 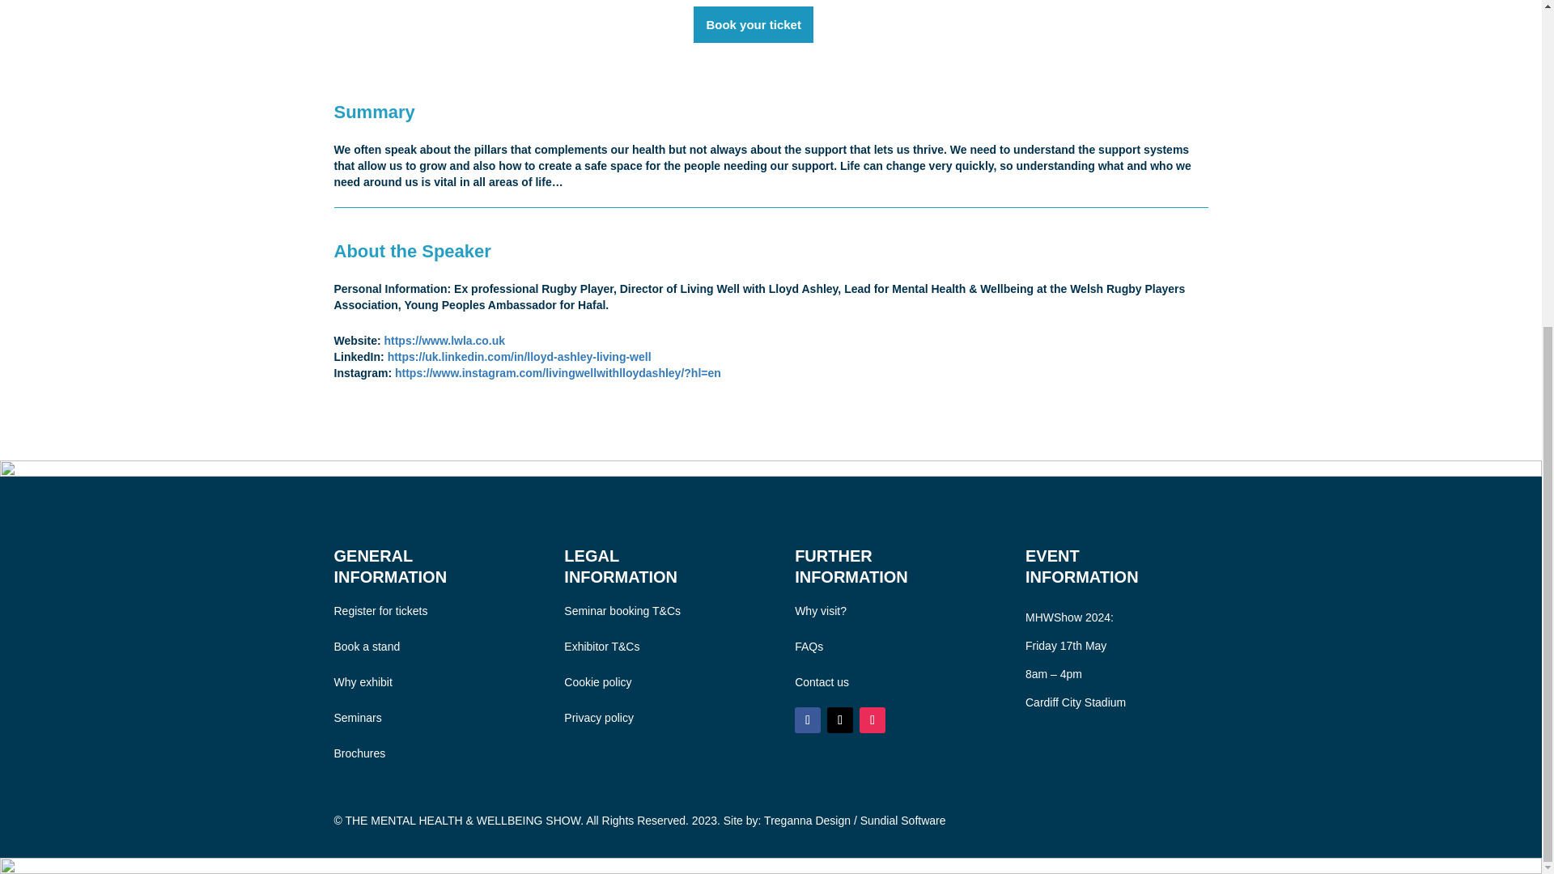 I want to click on Book your ticket, so click(x=753, y=24).